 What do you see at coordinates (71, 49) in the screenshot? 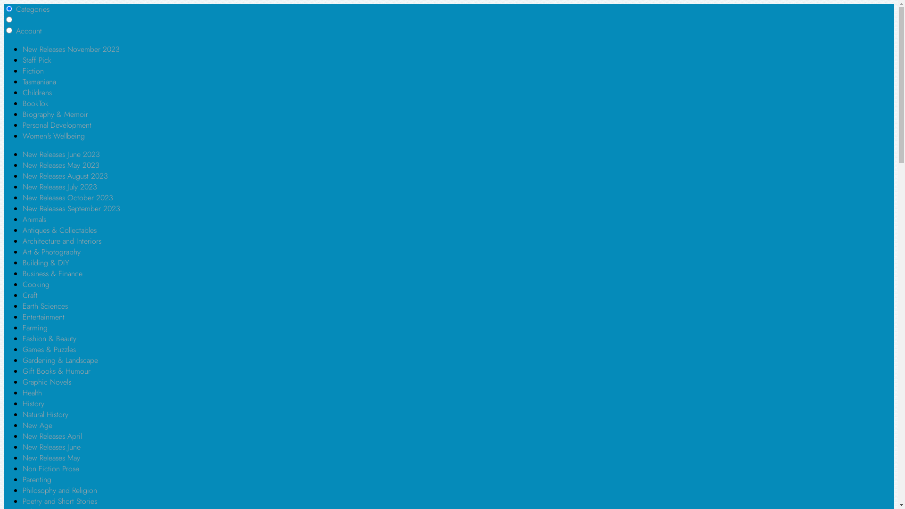
I see `New Releases November 2023` at bounding box center [71, 49].